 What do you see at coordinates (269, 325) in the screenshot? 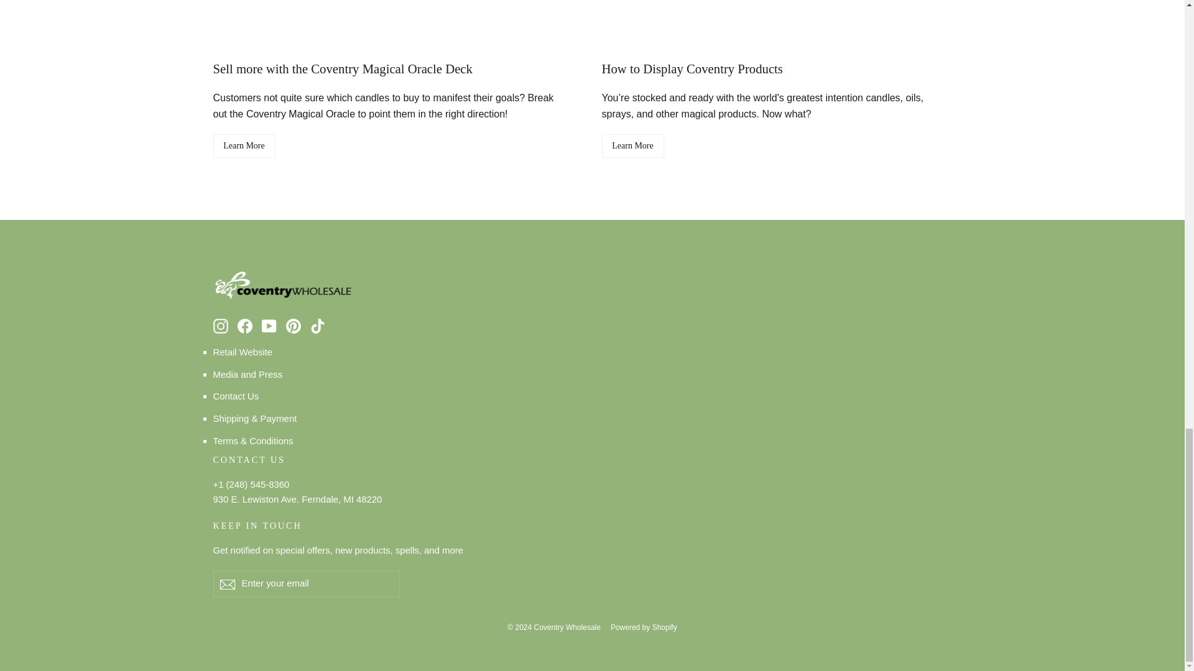
I see `Coventry Wholesale on YouTube` at bounding box center [269, 325].